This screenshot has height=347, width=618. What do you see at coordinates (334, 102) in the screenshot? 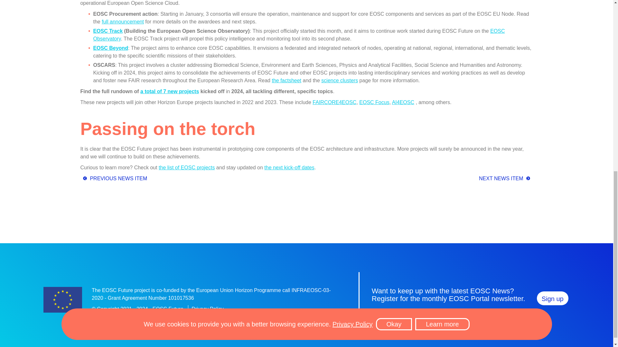
I see `FAIRCORE4EOSC` at bounding box center [334, 102].